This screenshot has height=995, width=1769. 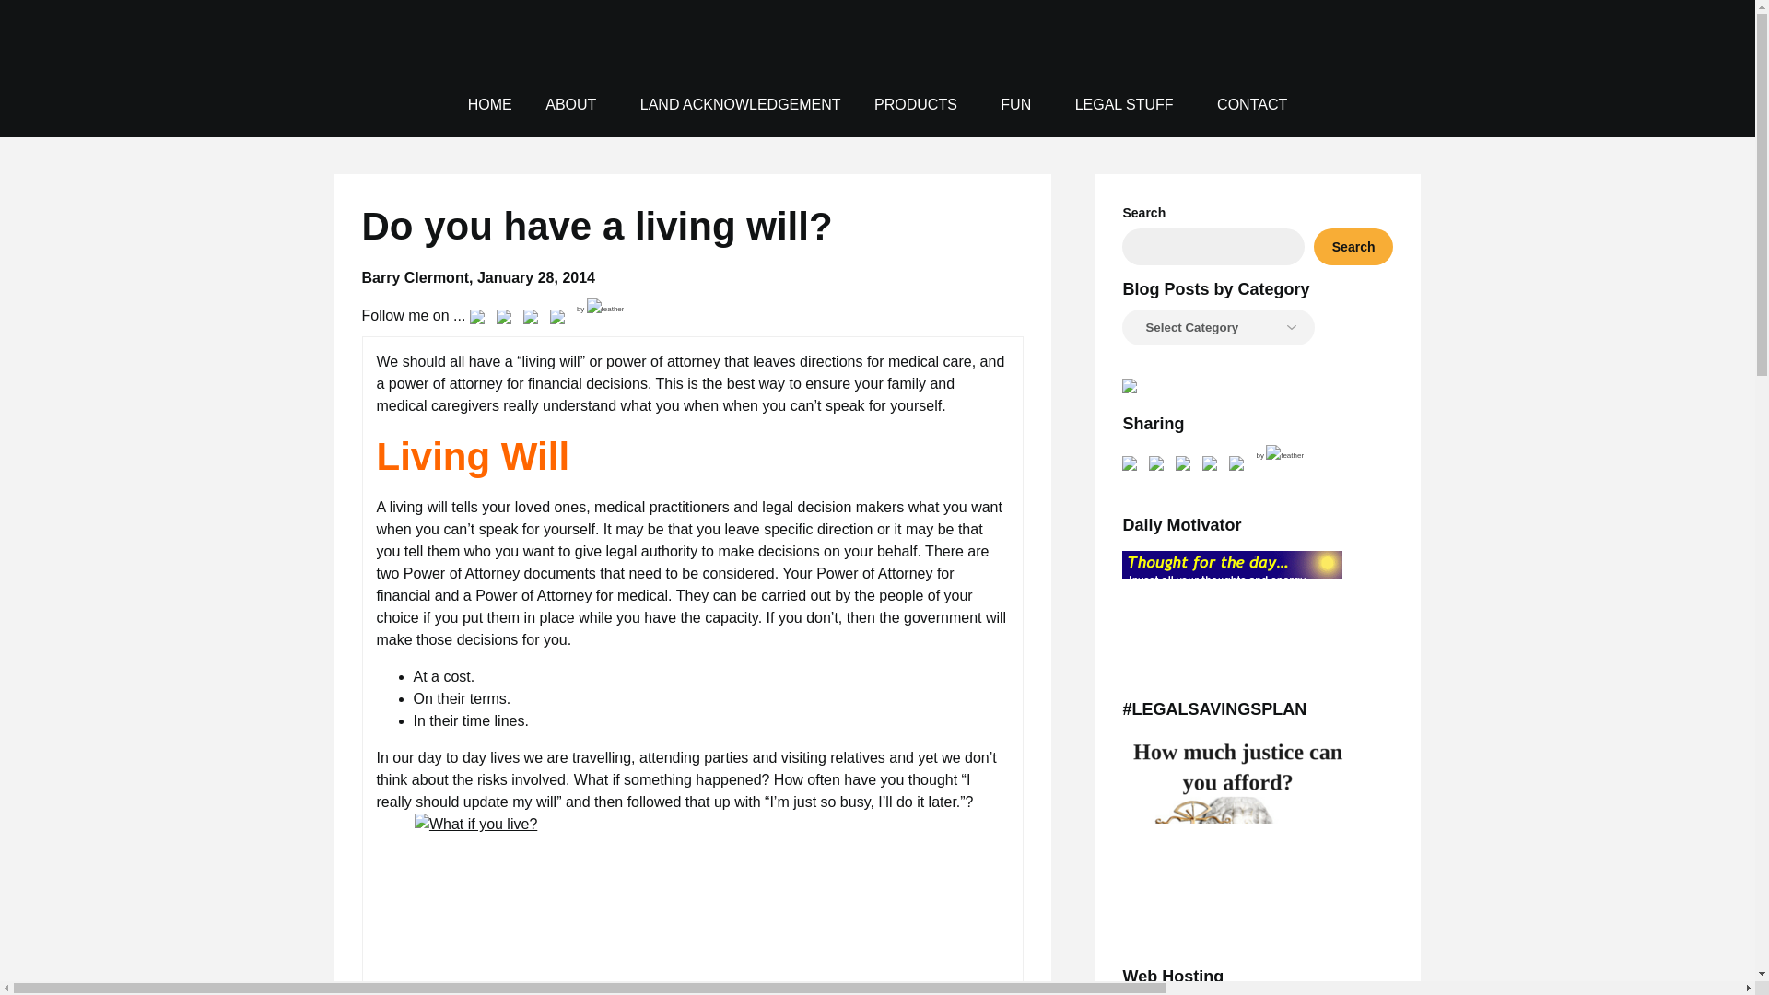 What do you see at coordinates (534, 320) in the screenshot?
I see `My Pinterest Boards` at bounding box center [534, 320].